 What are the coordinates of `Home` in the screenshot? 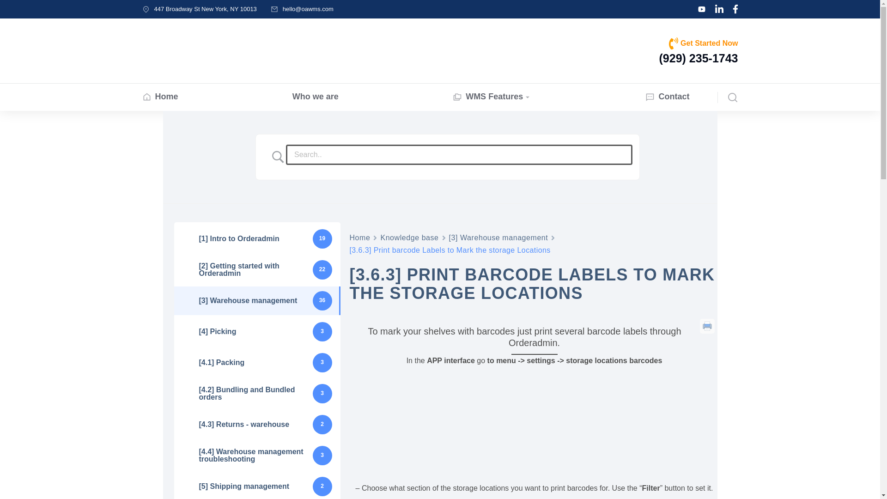 It's located at (359, 237).